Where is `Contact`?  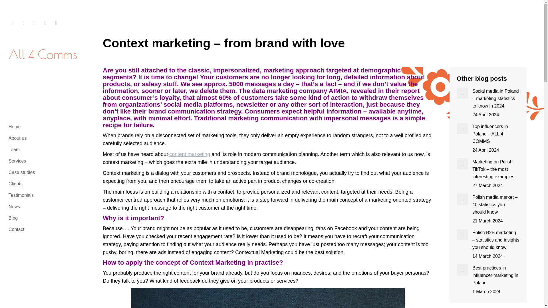
Contact is located at coordinates (16, 230).